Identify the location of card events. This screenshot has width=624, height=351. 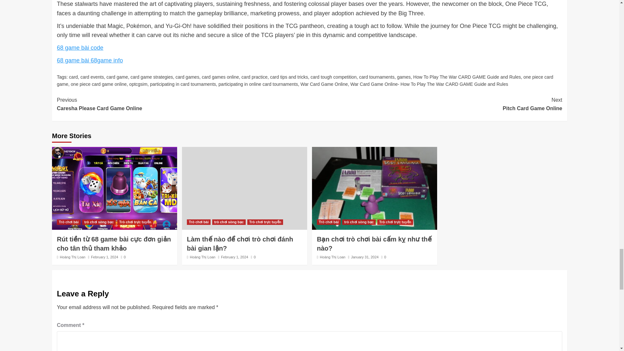
(92, 77).